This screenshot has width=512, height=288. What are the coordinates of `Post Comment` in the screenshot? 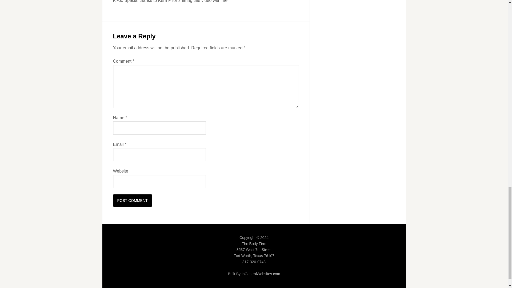 It's located at (133, 201).